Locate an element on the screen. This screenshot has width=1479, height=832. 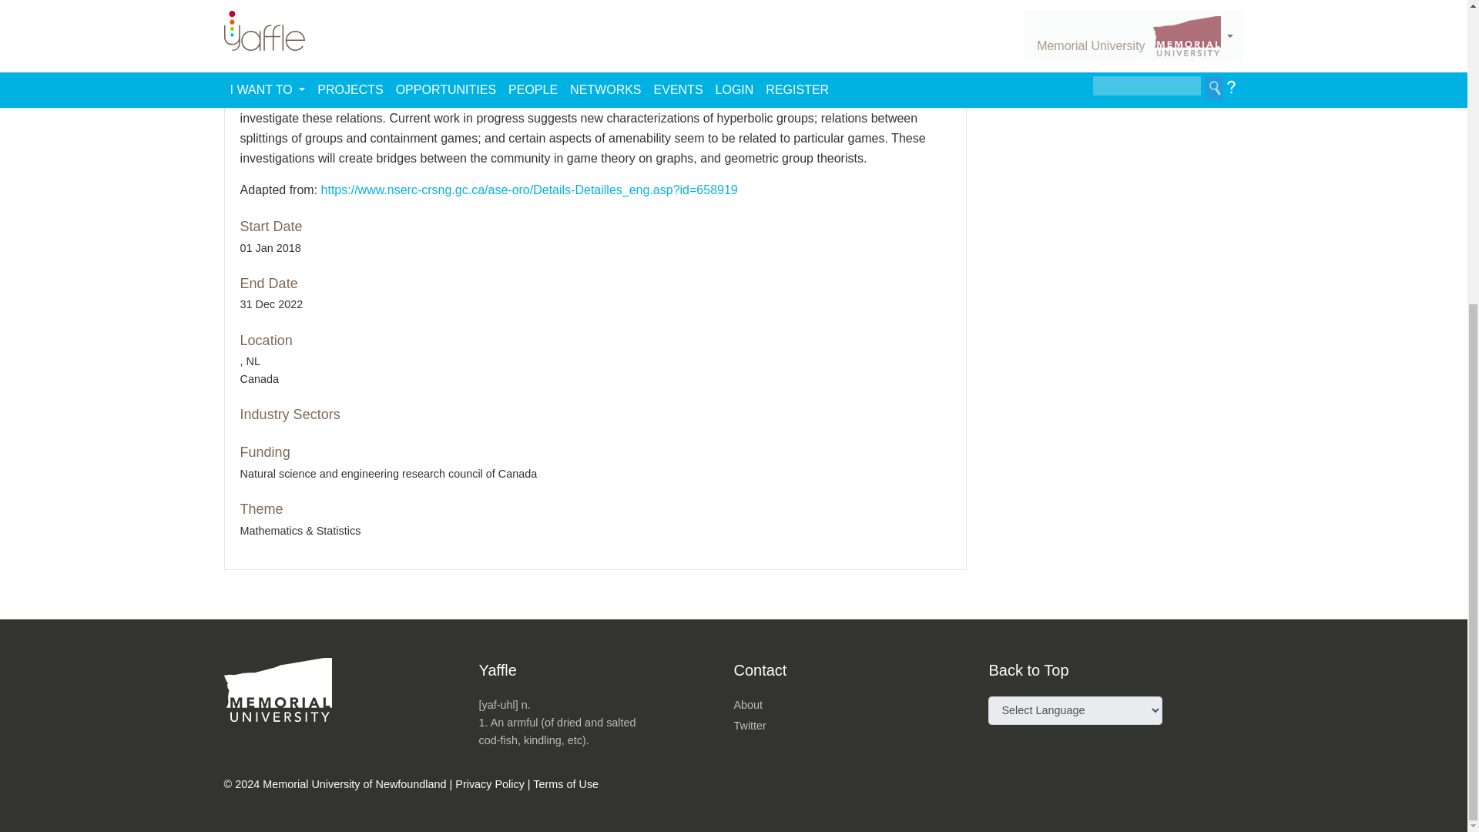
Back to Top is located at coordinates (1028, 670).